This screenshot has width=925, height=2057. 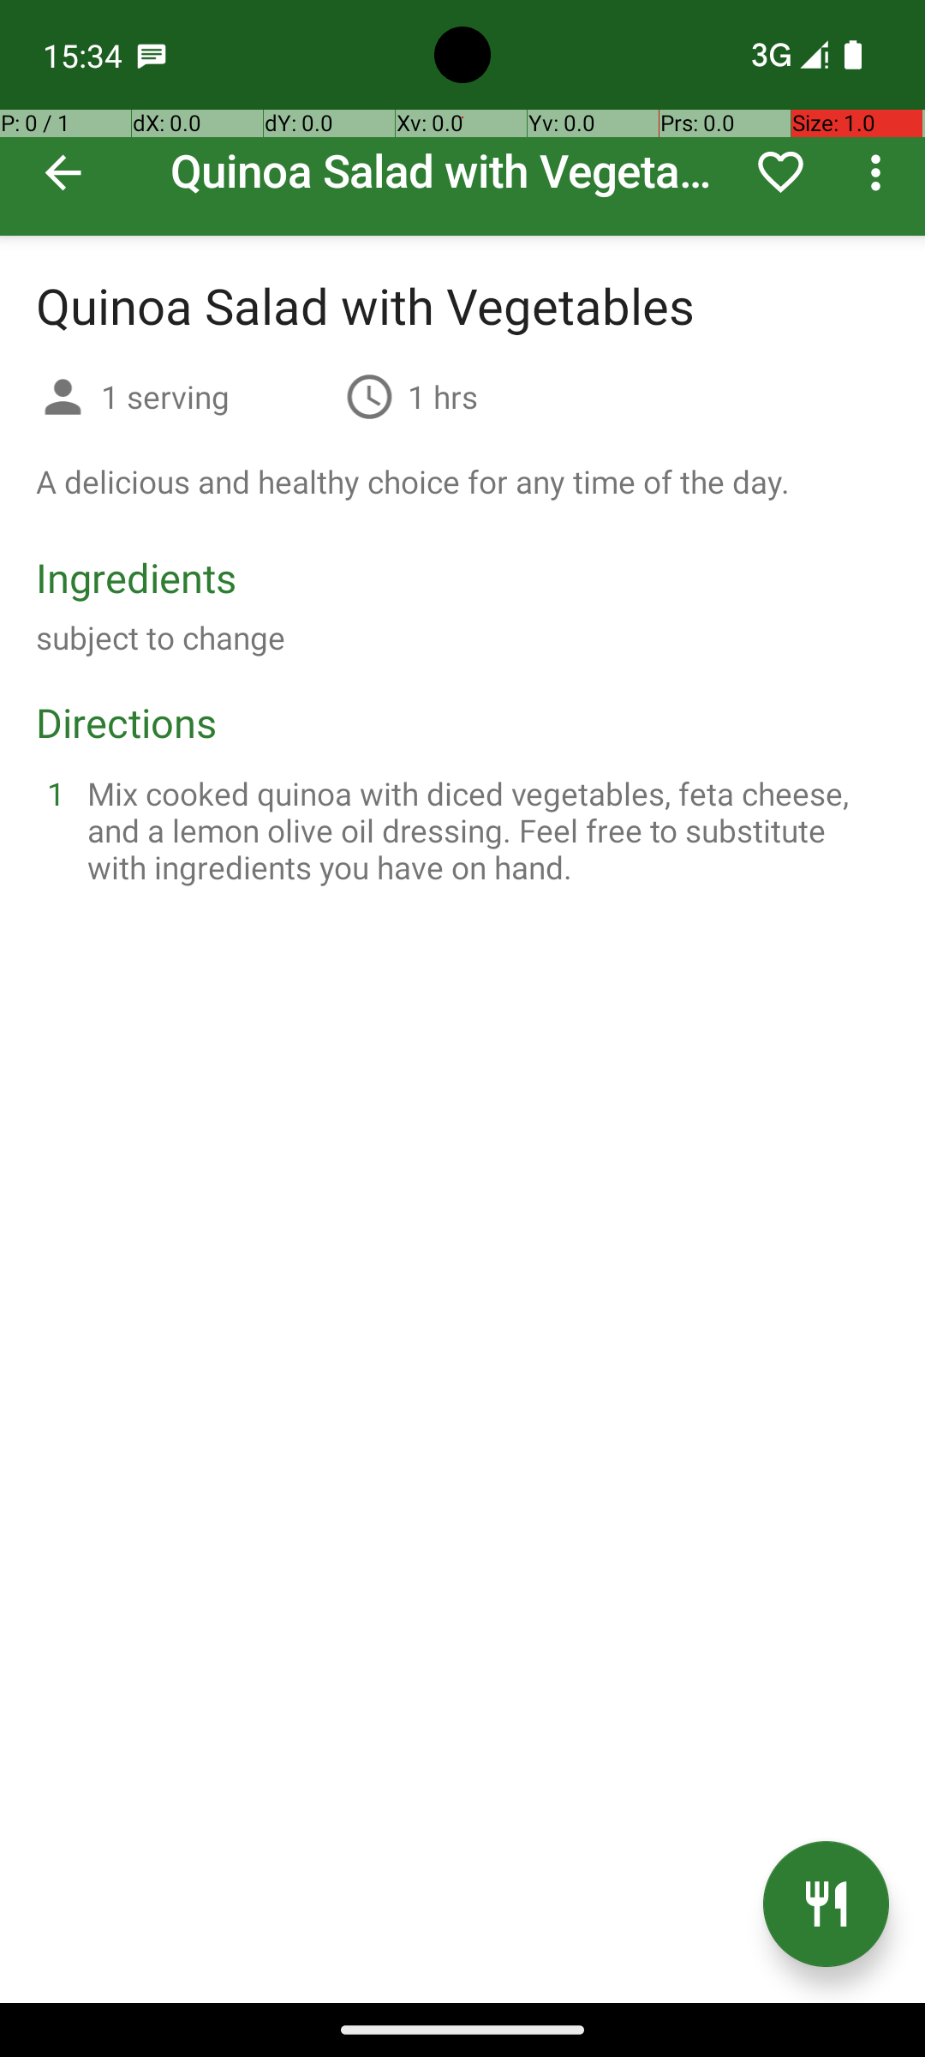 What do you see at coordinates (462, 118) in the screenshot?
I see `Quinoa Salad with Vegetables` at bounding box center [462, 118].